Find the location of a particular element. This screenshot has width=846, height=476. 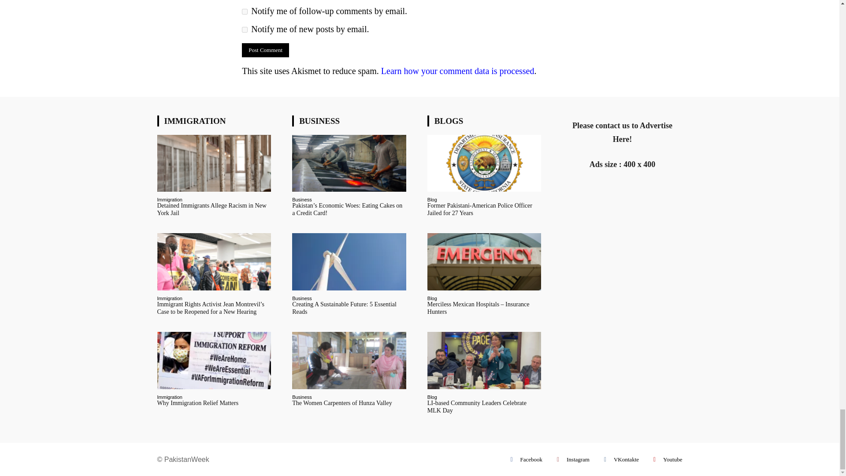

subscribe is located at coordinates (245, 11).